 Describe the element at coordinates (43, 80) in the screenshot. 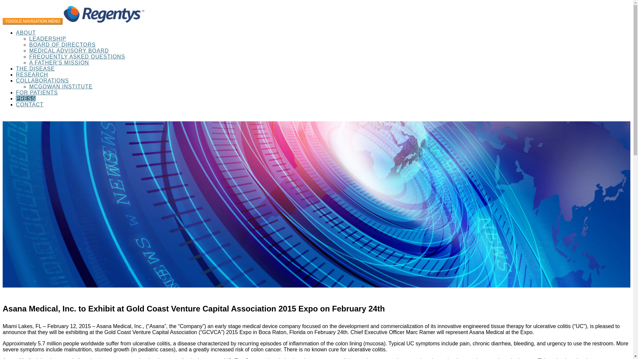

I see `COLLABORATIONS` at that location.